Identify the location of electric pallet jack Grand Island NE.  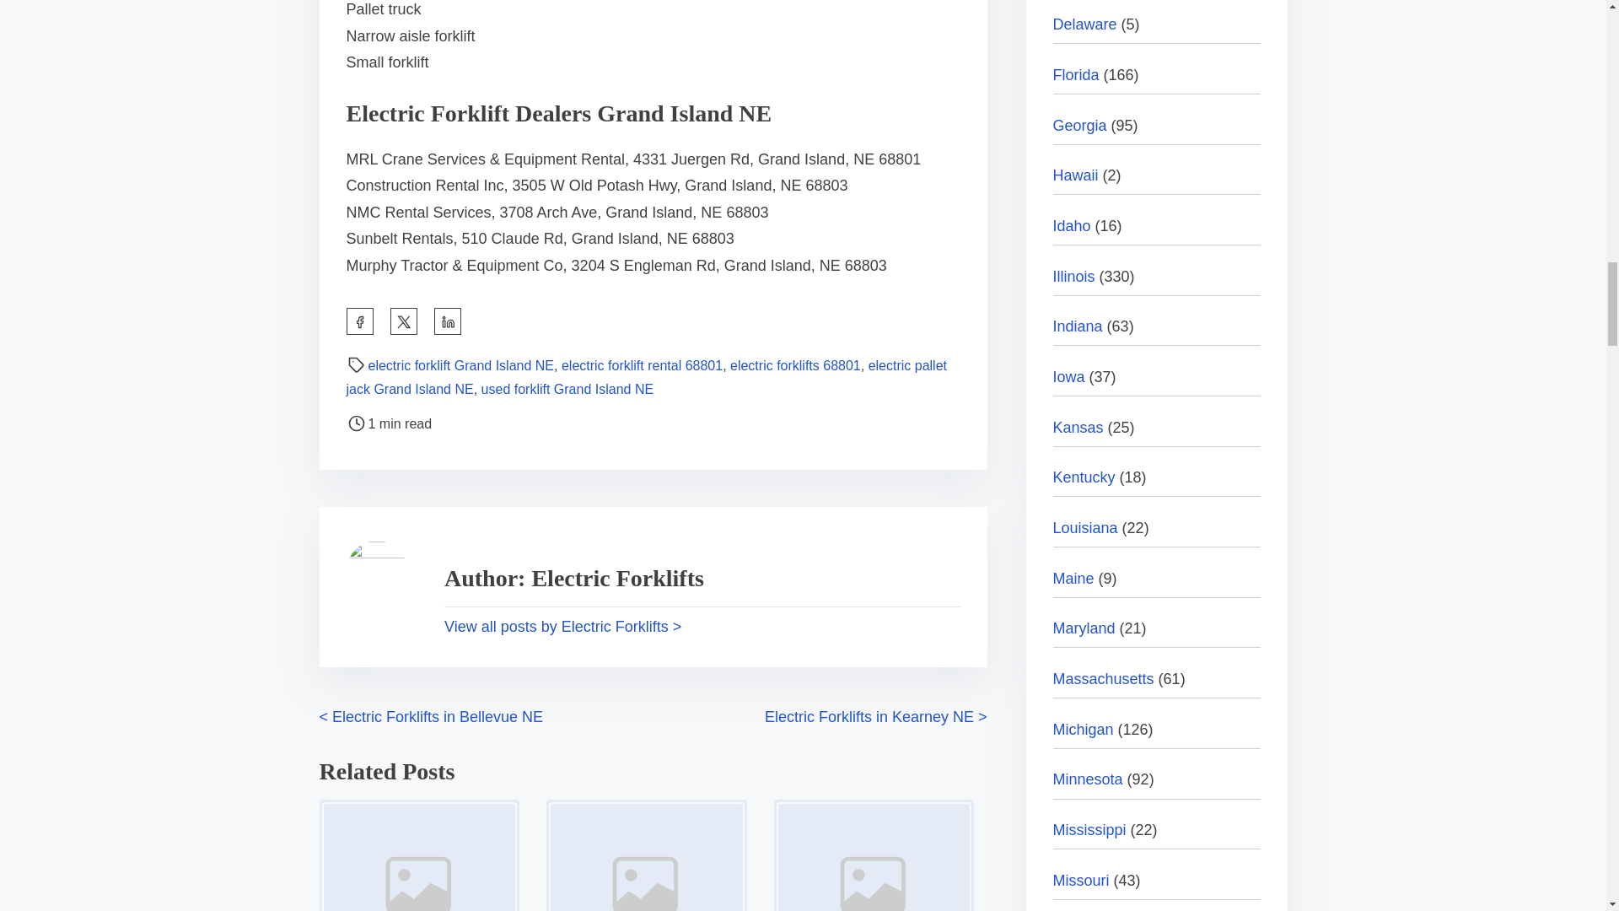
(646, 377).